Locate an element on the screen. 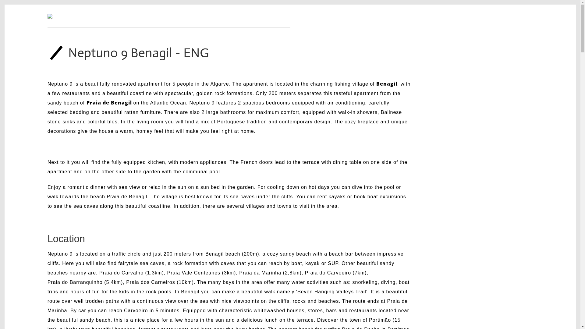 The width and height of the screenshot is (585, 329). Atelier P is located at coordinates (96, 16).